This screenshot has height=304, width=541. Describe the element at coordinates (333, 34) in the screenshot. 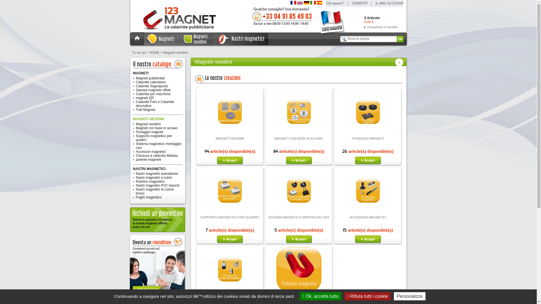

I see `Fabbricazione 100% francese` at that location.